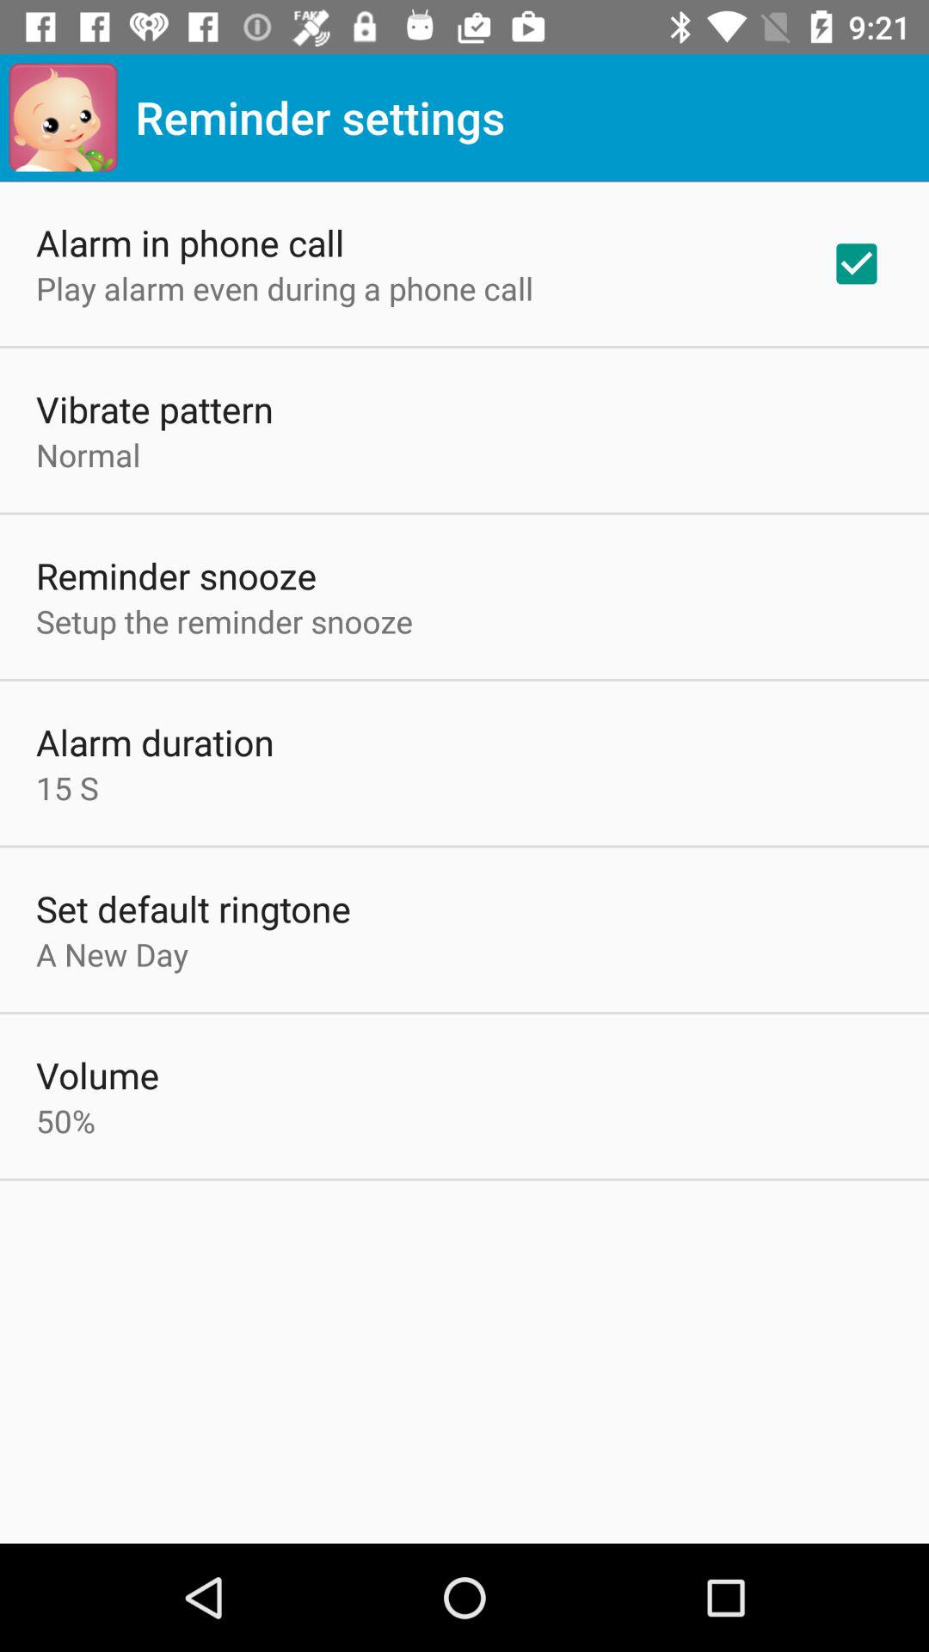 The image size is (929, 1652). What do you see at coordinates (88, 454) in the screenshot?
I see `click the icon above the reminder snooze app` at bounding box center [88, 454].